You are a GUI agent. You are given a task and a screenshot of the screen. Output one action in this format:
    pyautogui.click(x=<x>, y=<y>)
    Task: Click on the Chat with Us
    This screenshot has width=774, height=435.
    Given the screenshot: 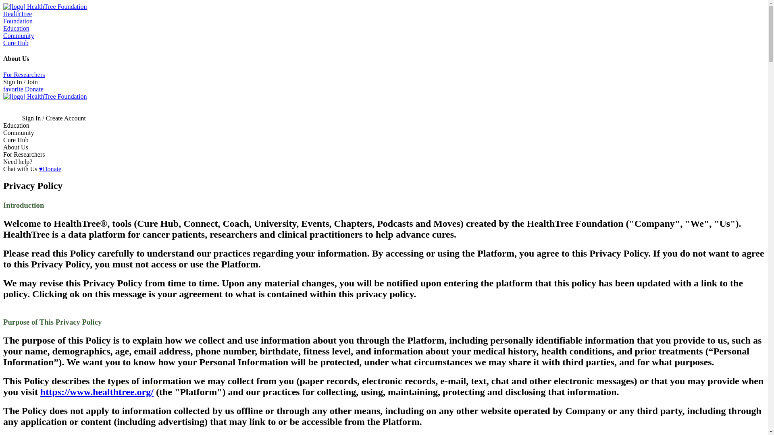 What is the action you would take?
    pyautogui.click(x=20, y=169)
    